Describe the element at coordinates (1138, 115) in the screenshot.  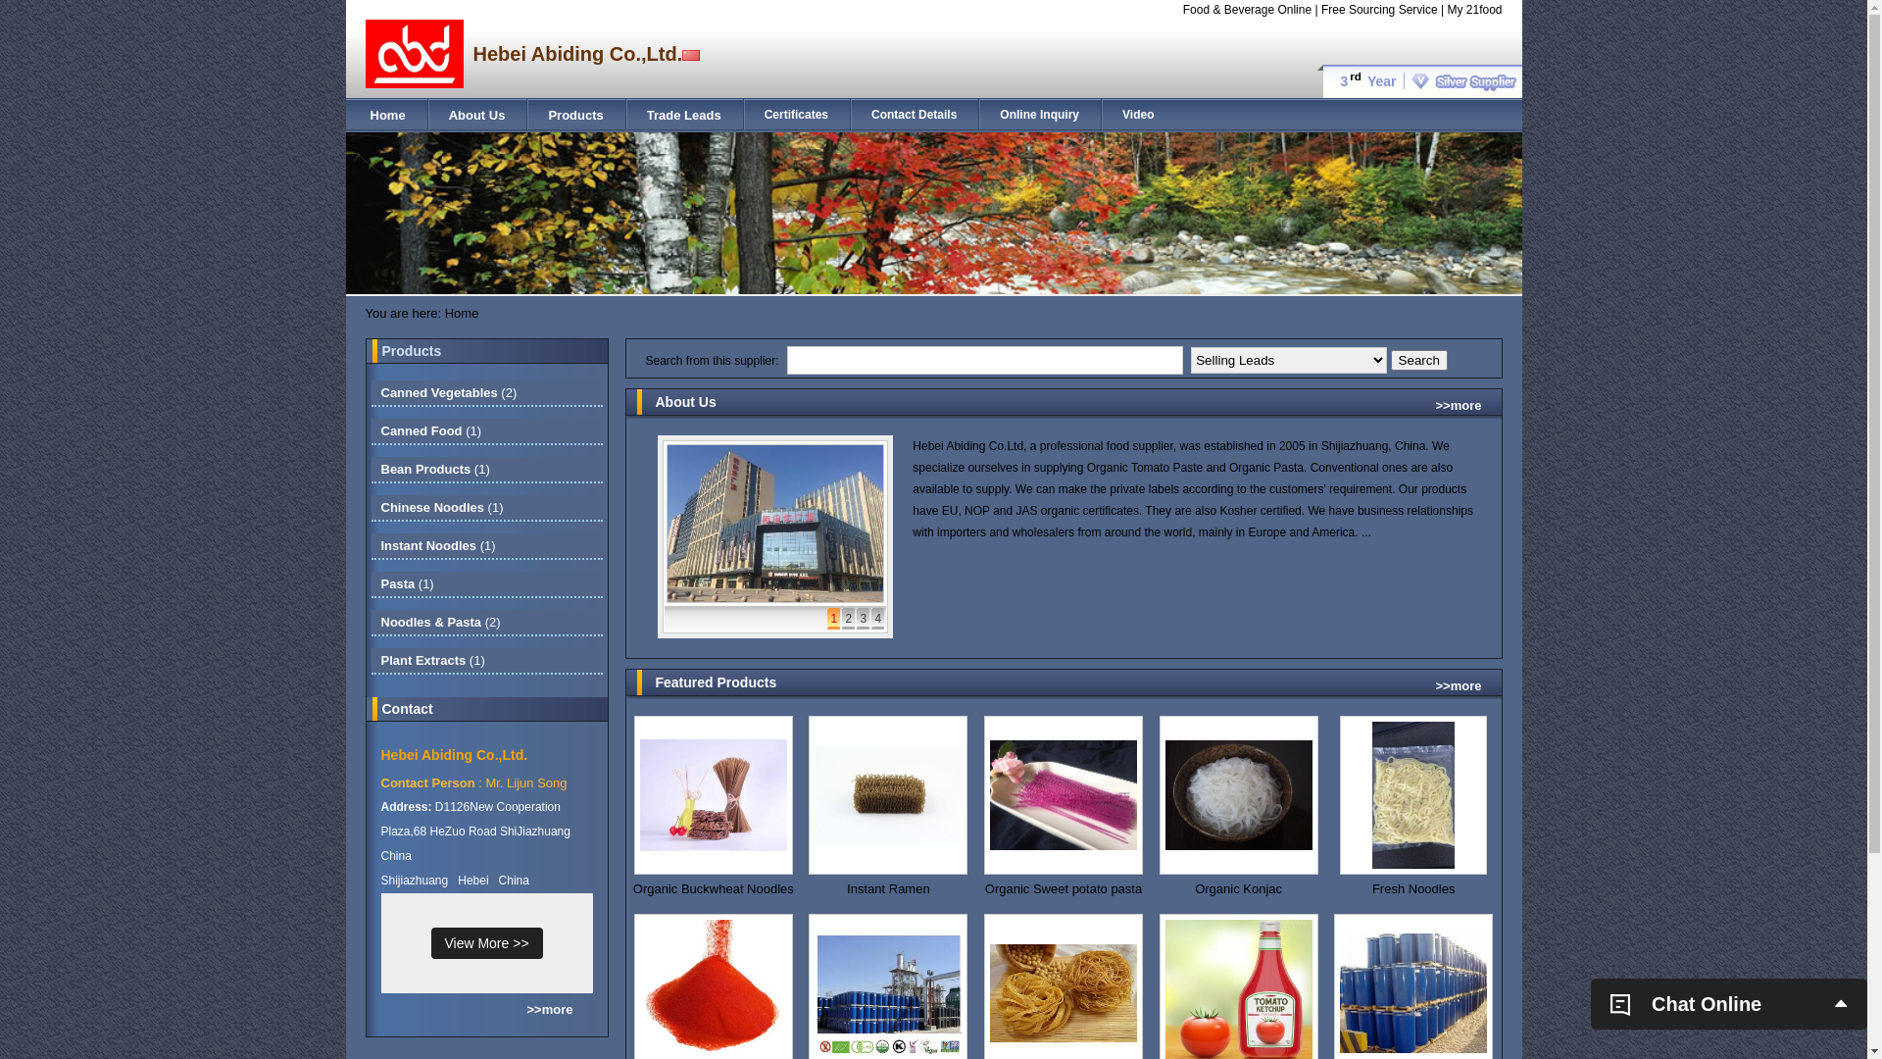
I see `Video` at that location.